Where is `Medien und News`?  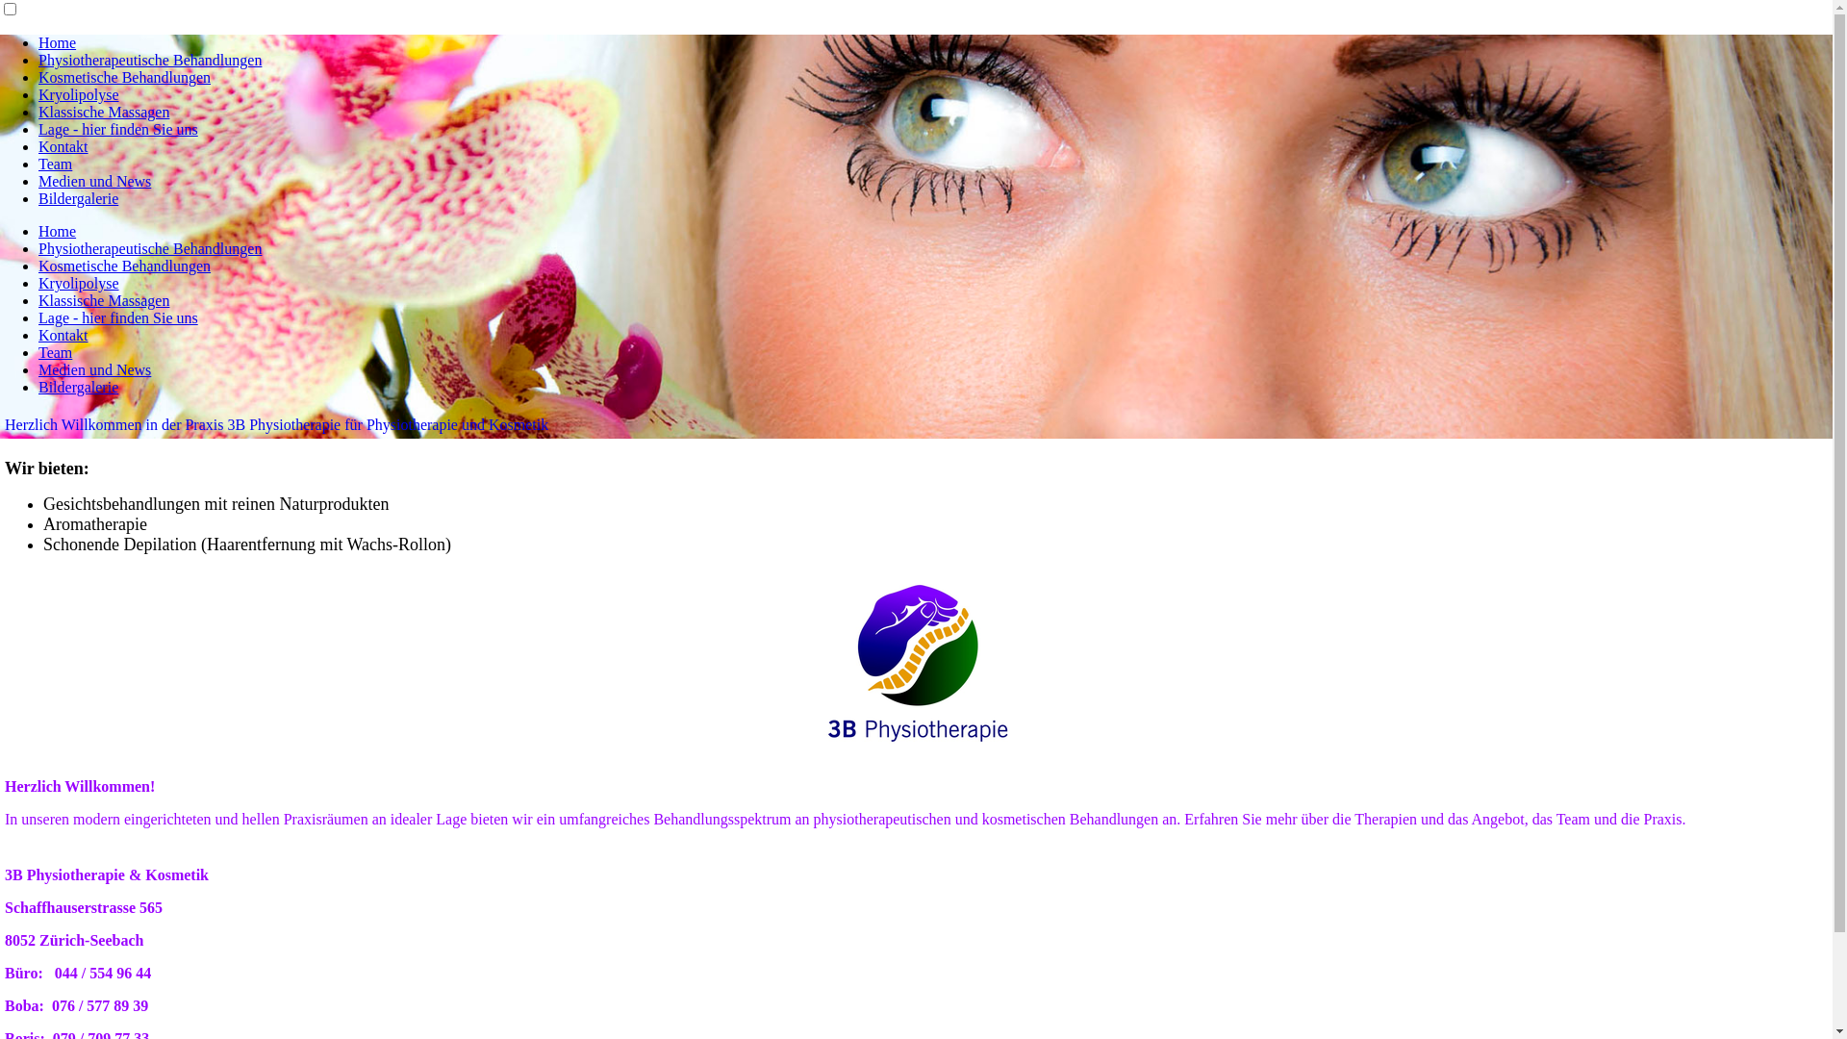
Medien und News is located at coordinates (94, 369).